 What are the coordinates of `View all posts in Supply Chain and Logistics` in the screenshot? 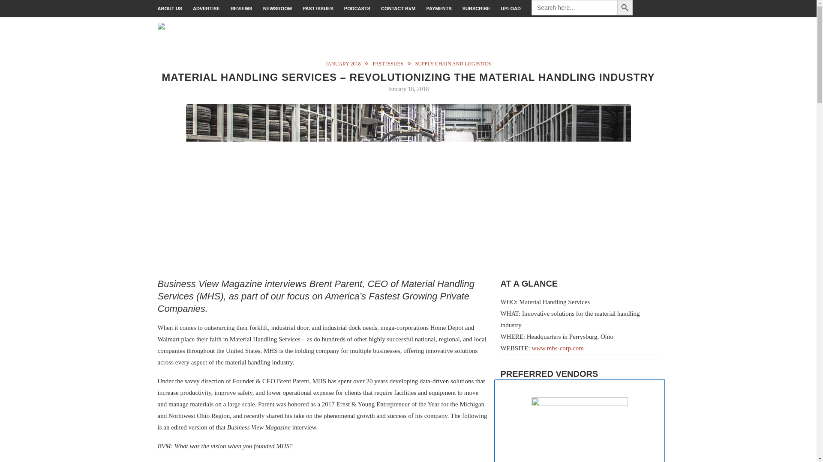 It's located at (454, 63).